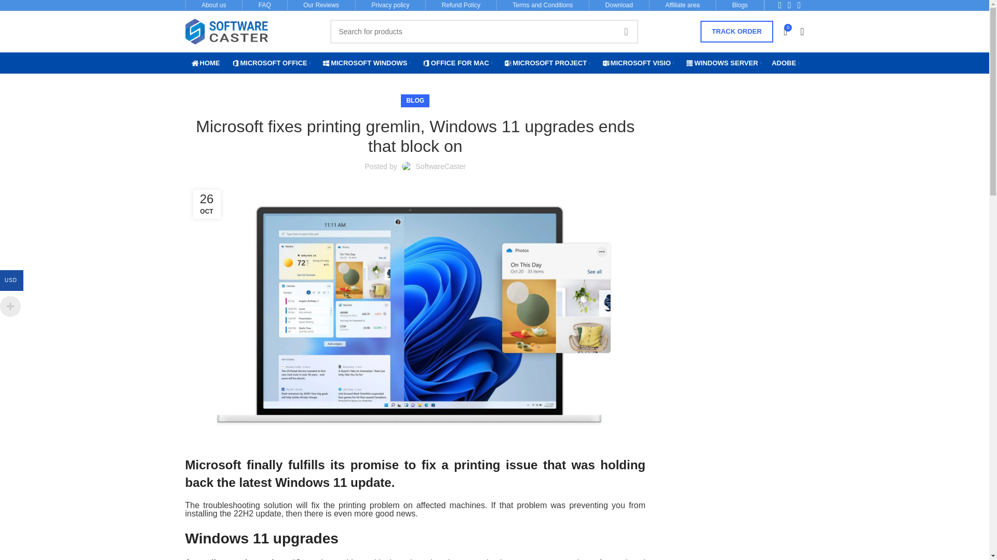  I want to click on SEARCH, so click(626, 31).